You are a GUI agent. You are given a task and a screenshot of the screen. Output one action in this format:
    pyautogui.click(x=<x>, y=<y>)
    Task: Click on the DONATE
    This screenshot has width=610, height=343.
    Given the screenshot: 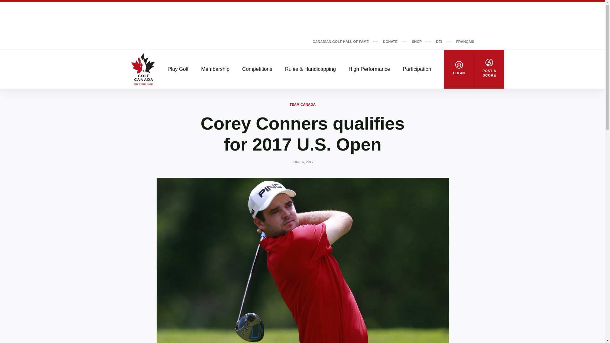 What is the action you would take?
    pyautogui.click(x=390, y=41)
    